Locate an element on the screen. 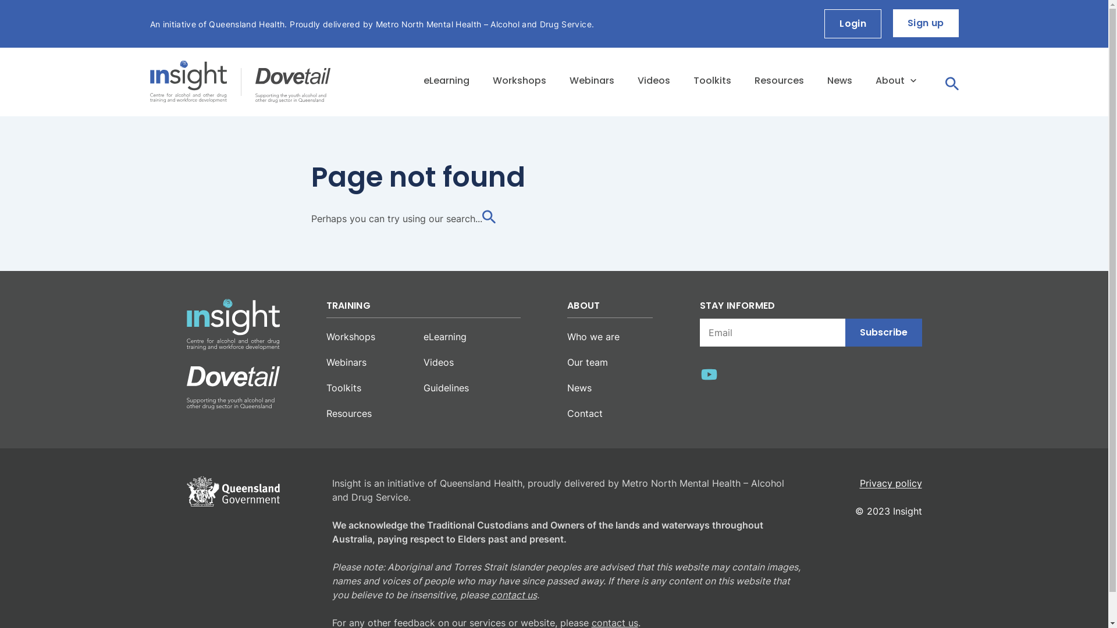  Videos is located at coordinates (654, 82).